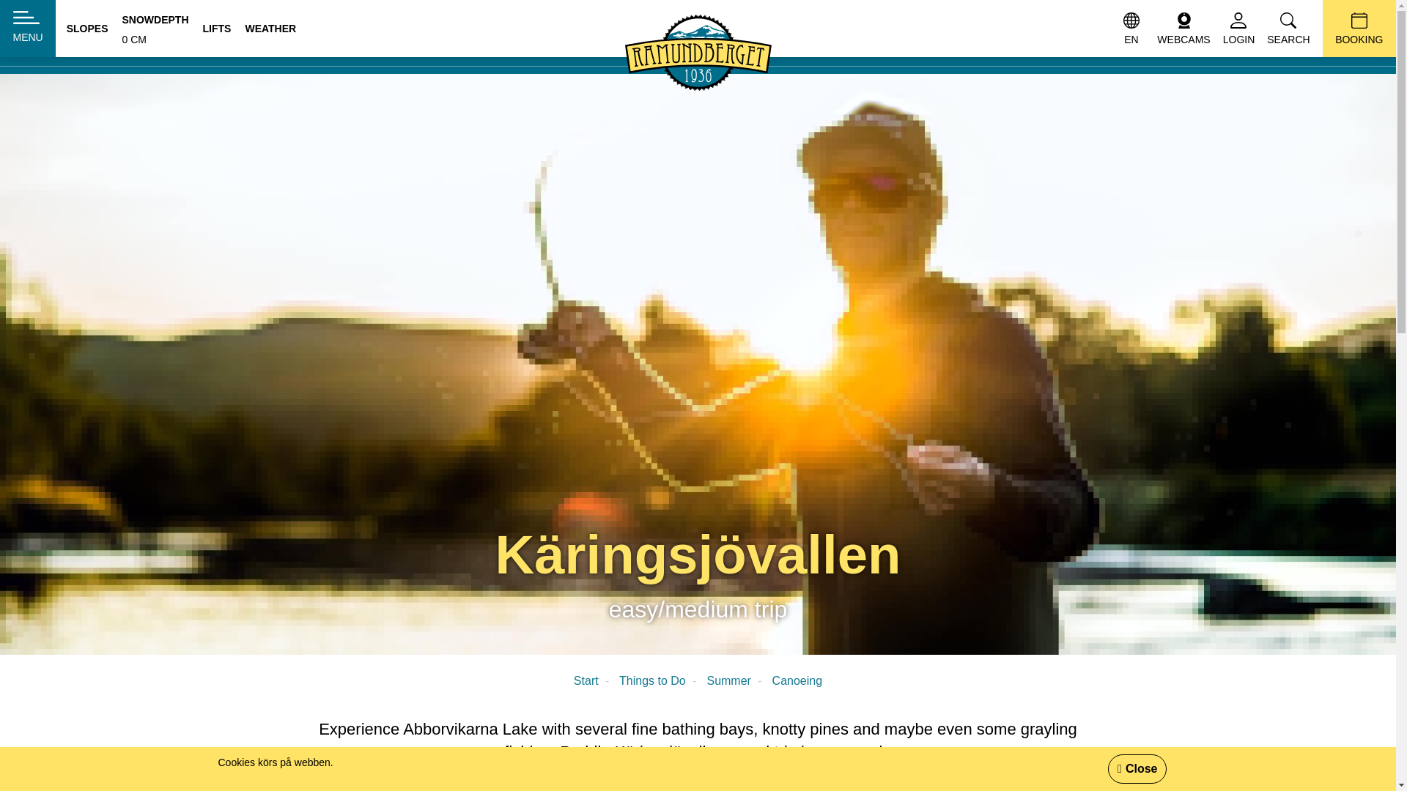  I want to click on Things to Do, so click(1183, 28).